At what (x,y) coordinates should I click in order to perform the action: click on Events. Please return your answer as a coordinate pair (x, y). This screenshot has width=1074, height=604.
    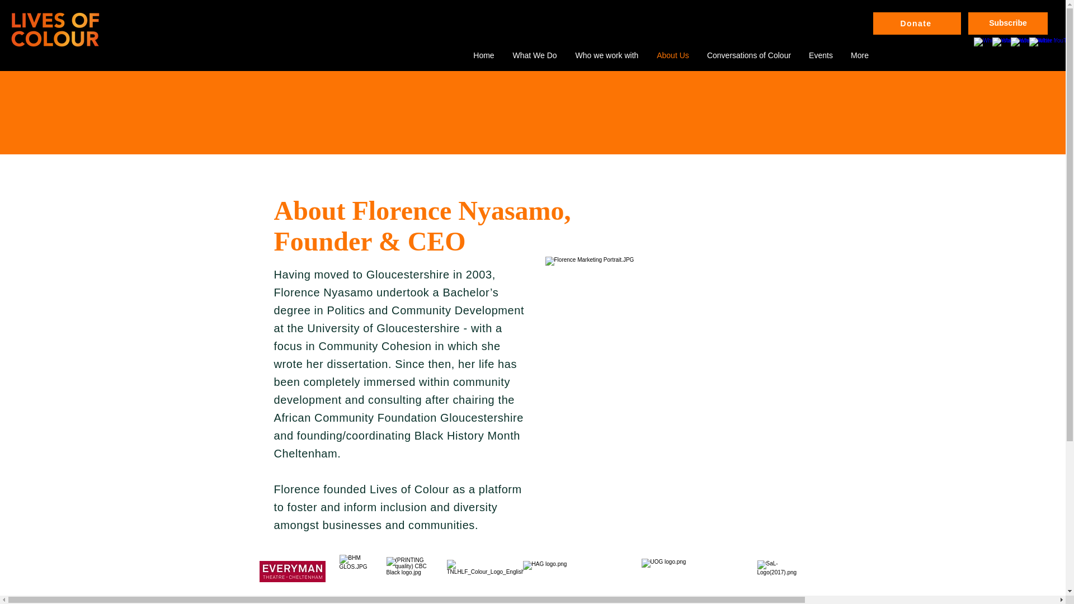
    Looking at the image, I should click on (821, 55).